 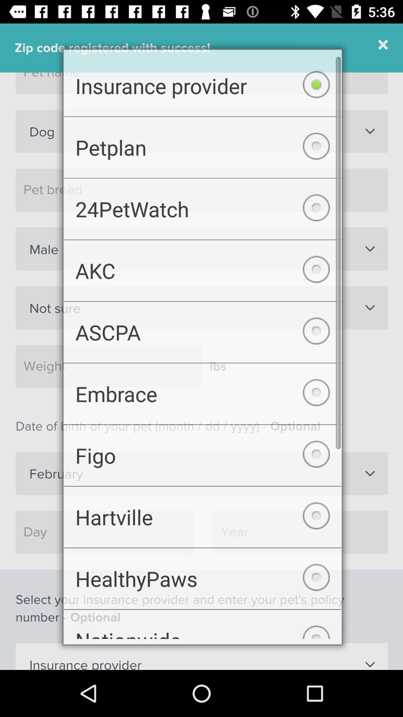 I want to click on click the icon below the petplan checkbox, so click(x=202, y=205).